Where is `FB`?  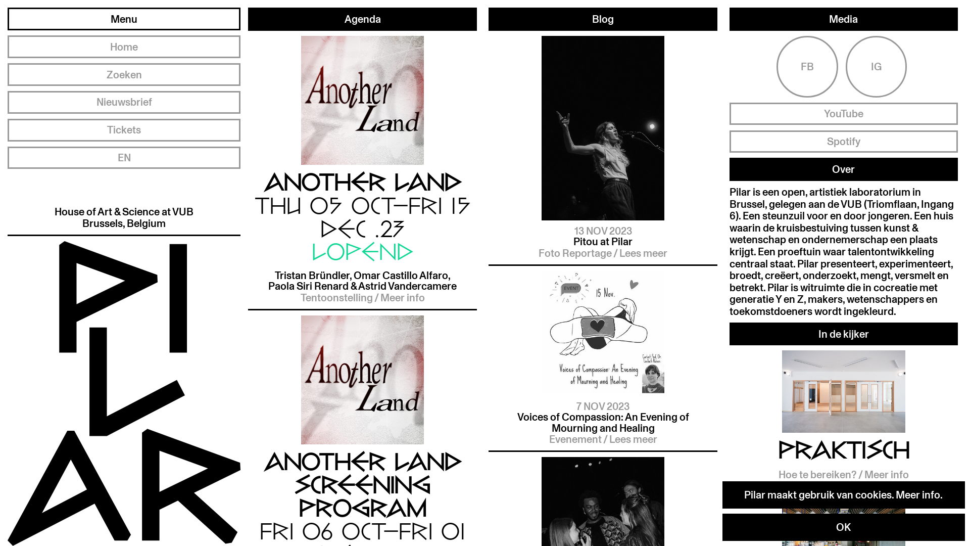 FB is located at coordinates (807, 67).